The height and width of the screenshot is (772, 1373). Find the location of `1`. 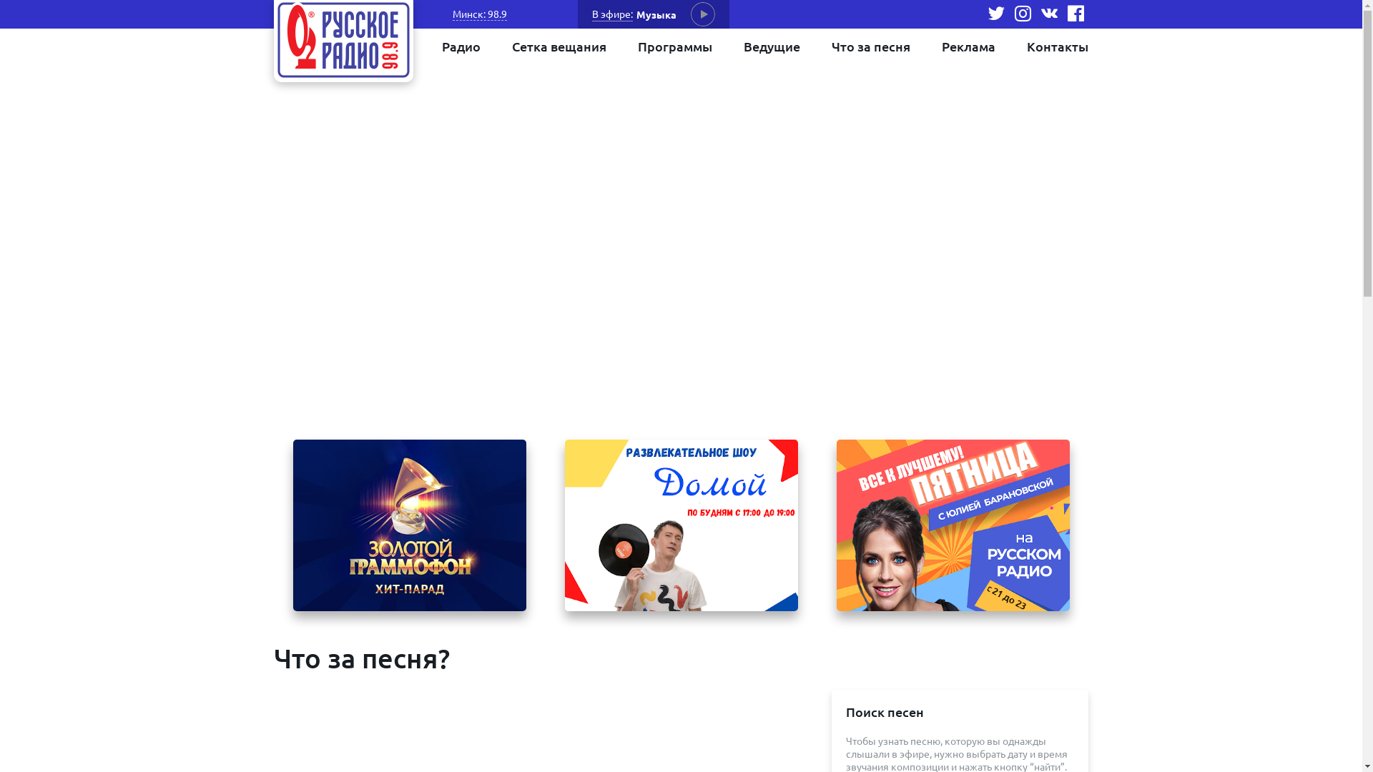

1 is located at coordinates (653, 485).